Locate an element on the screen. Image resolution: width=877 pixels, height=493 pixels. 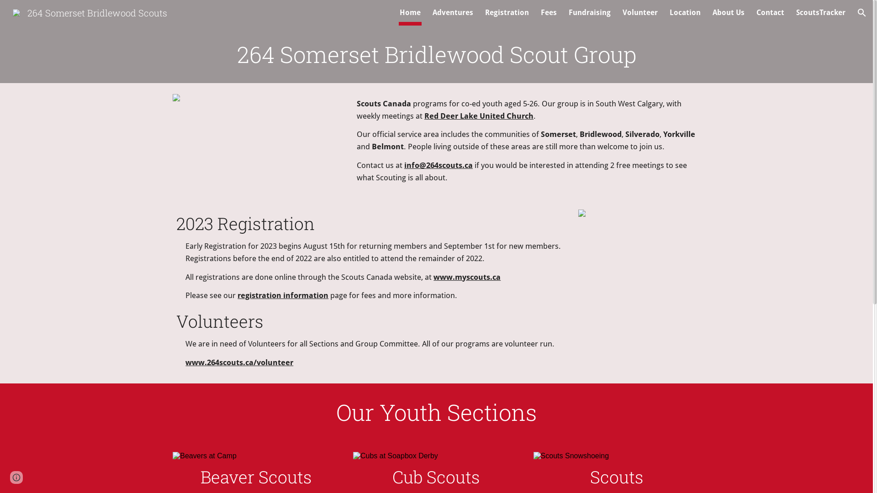
About Us is located at coordinates (729, 13).